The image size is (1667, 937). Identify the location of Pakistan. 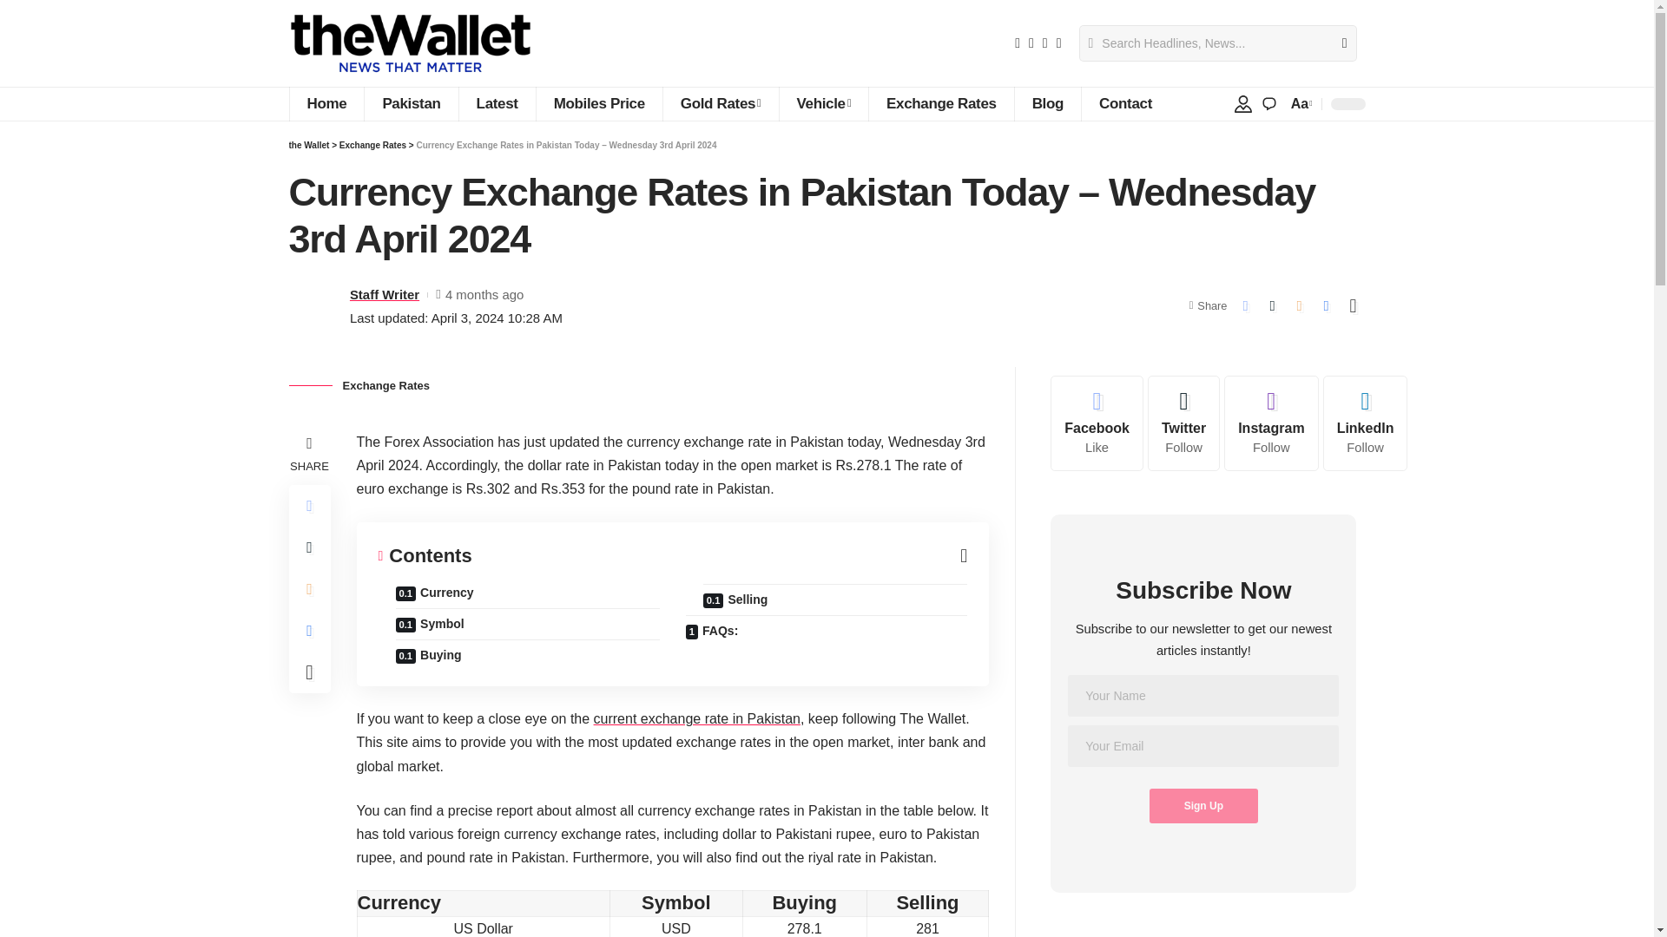
(410, 104).